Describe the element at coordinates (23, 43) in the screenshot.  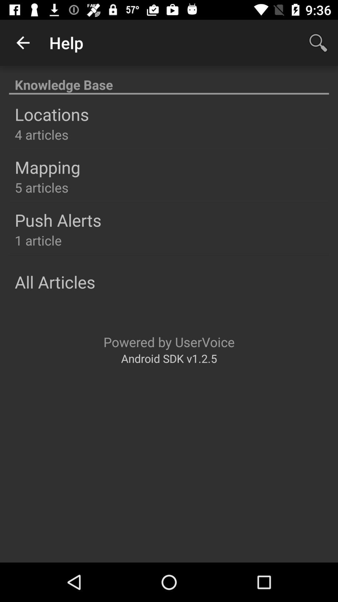
I see `turn off item above knowledge base` at that location.